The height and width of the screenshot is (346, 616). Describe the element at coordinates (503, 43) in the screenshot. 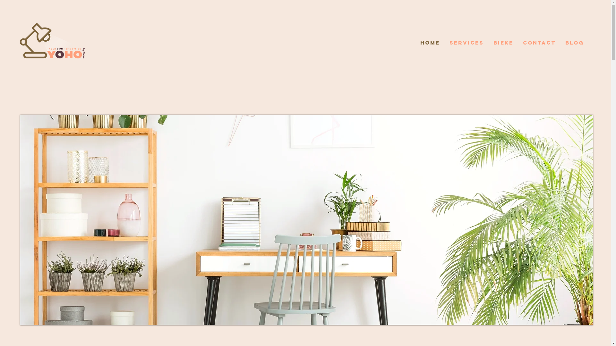

I see `BIEKE` at that location.